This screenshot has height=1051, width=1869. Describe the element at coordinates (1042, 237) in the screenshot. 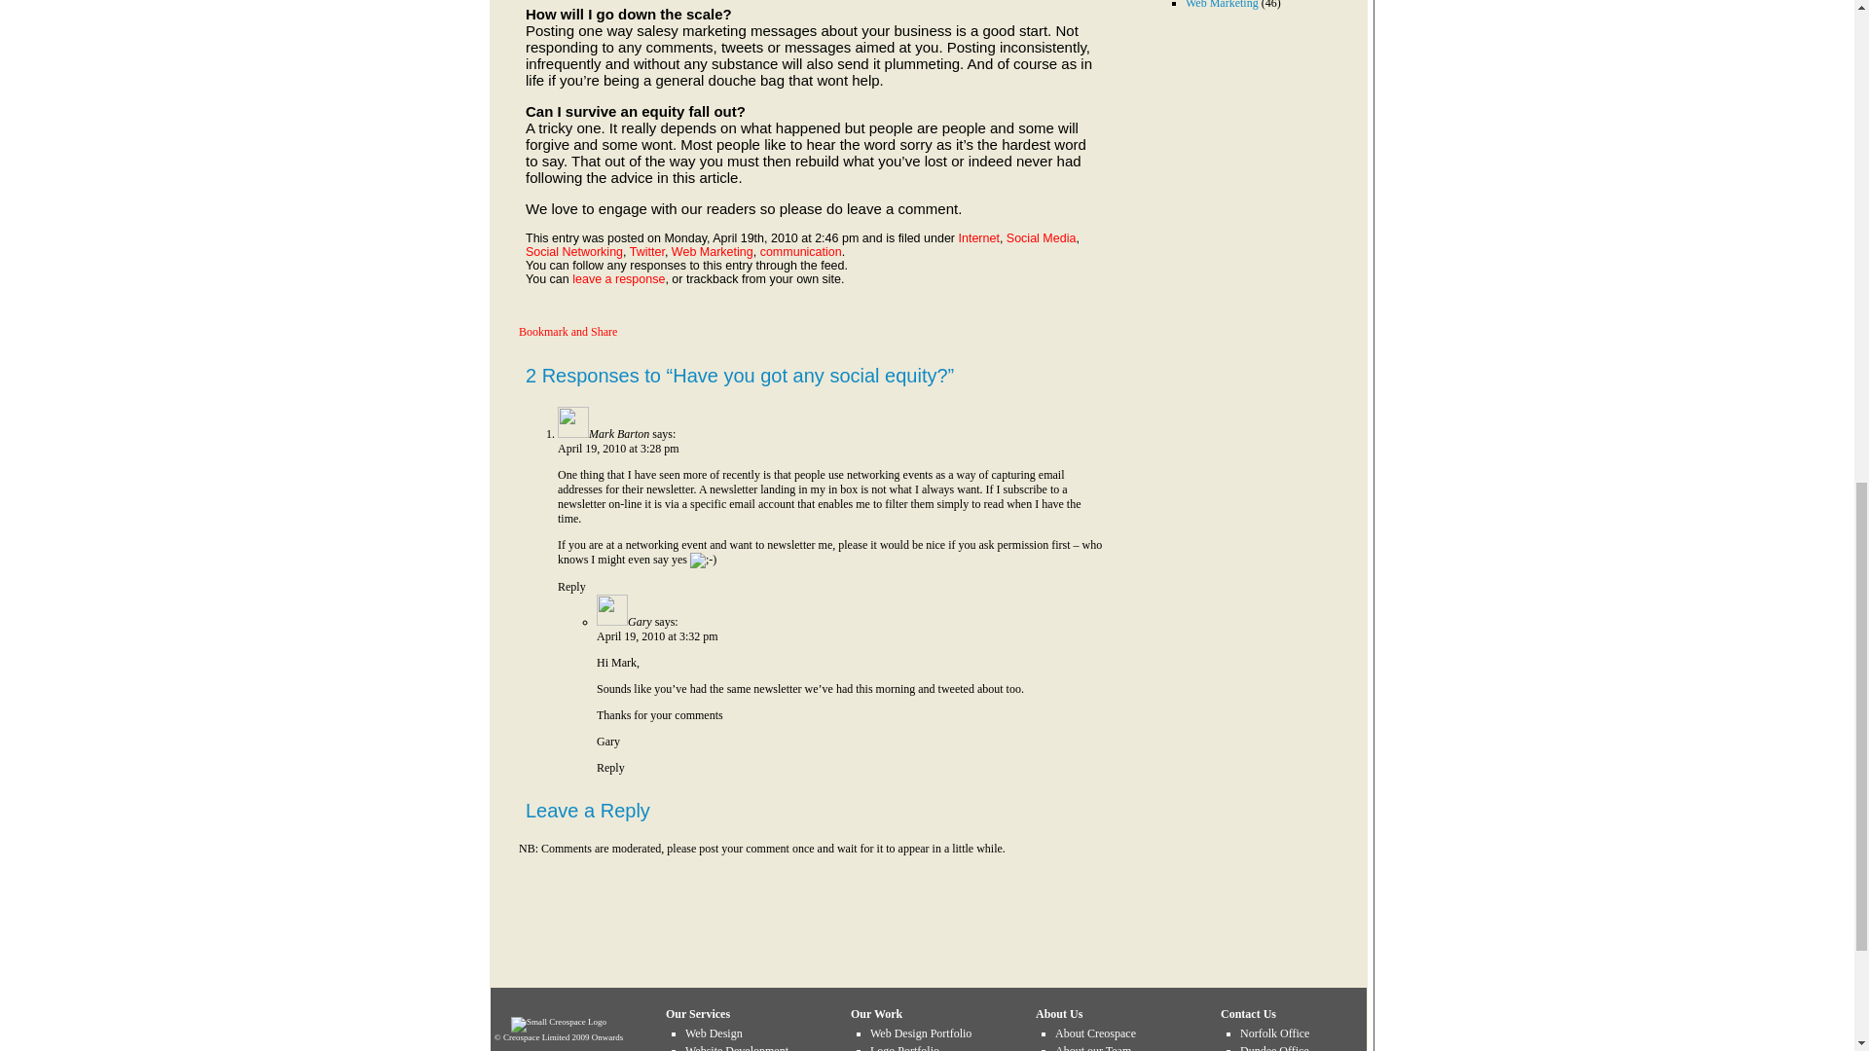

I see `View all posts in Social Media` at that location.